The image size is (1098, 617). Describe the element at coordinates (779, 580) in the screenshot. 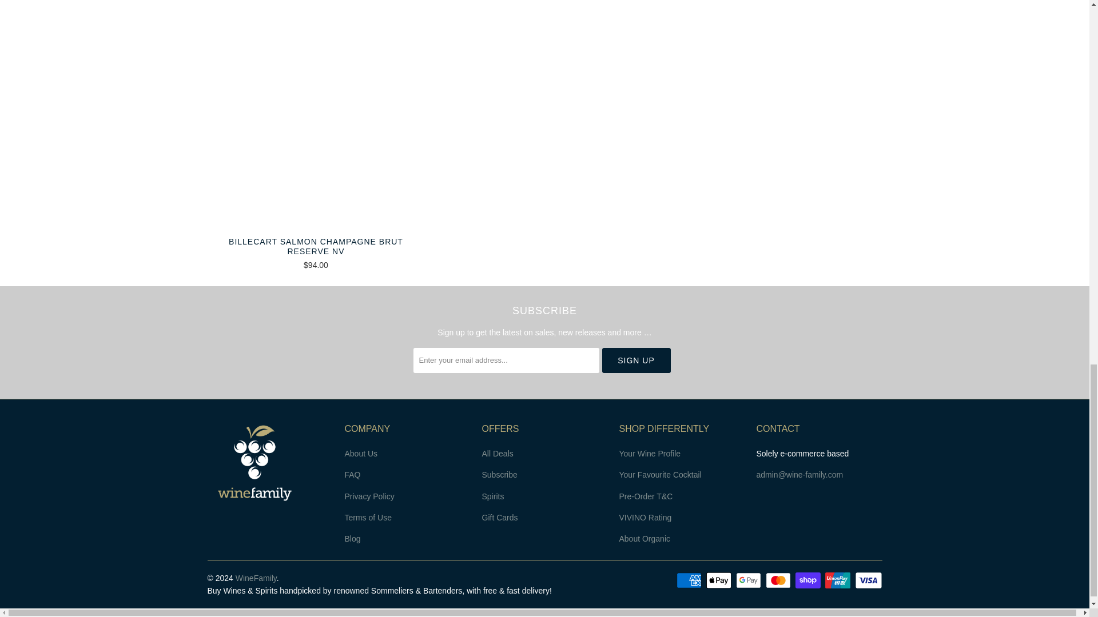

I see `Mastercard` at that location.